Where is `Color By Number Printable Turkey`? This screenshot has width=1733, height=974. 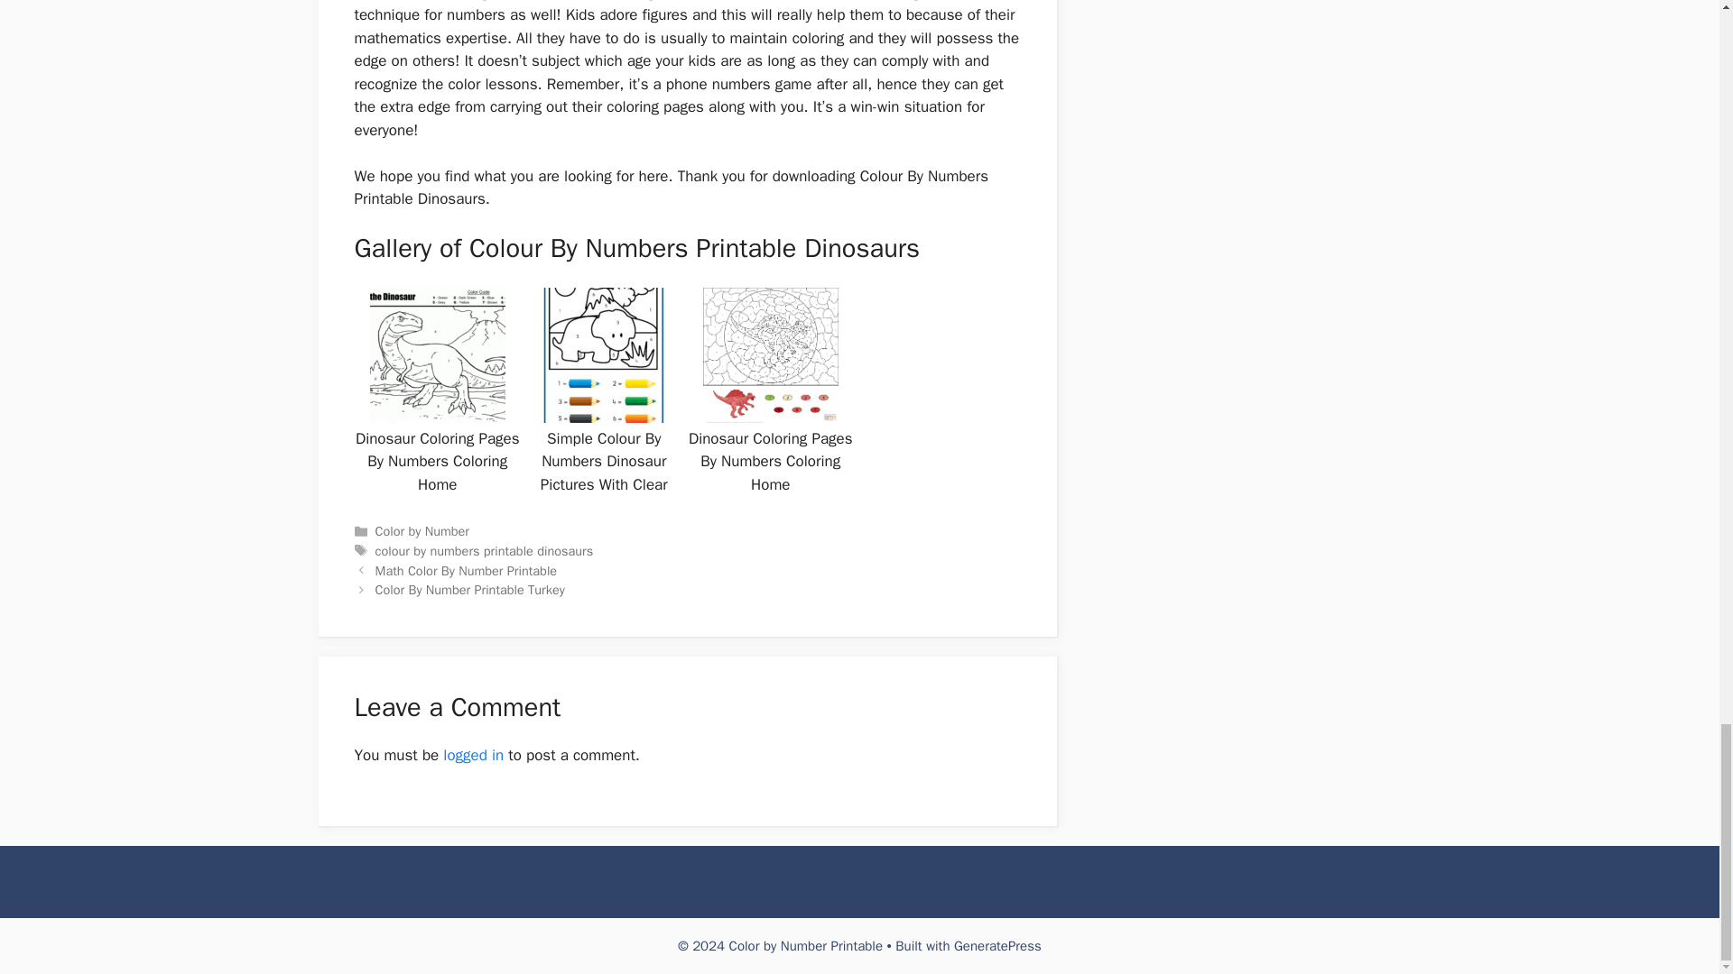 Color By Number Printable Turkey is located at coordinates (469, 590).